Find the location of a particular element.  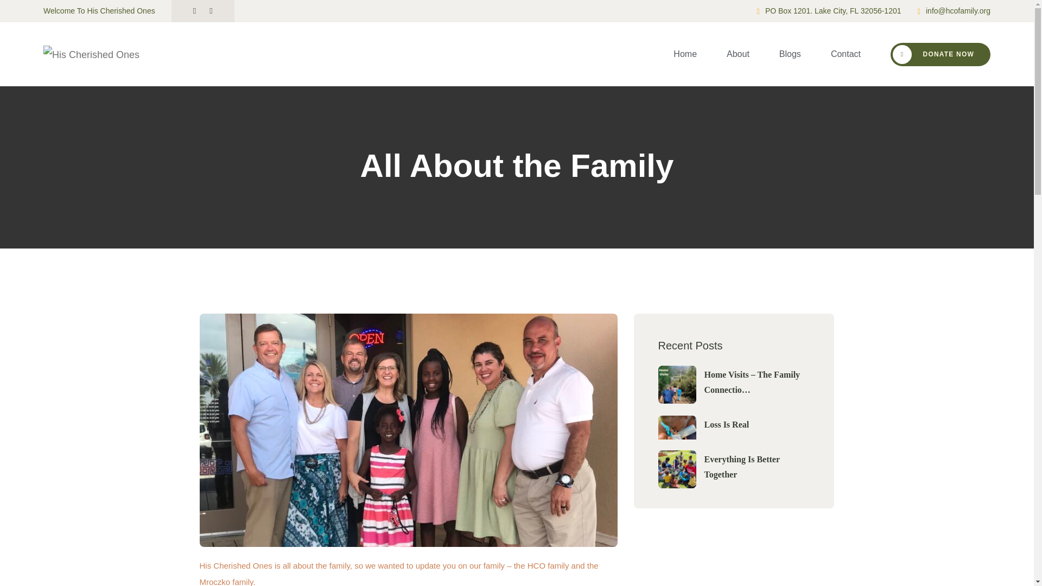

Home is located at coordinates (685, 54).